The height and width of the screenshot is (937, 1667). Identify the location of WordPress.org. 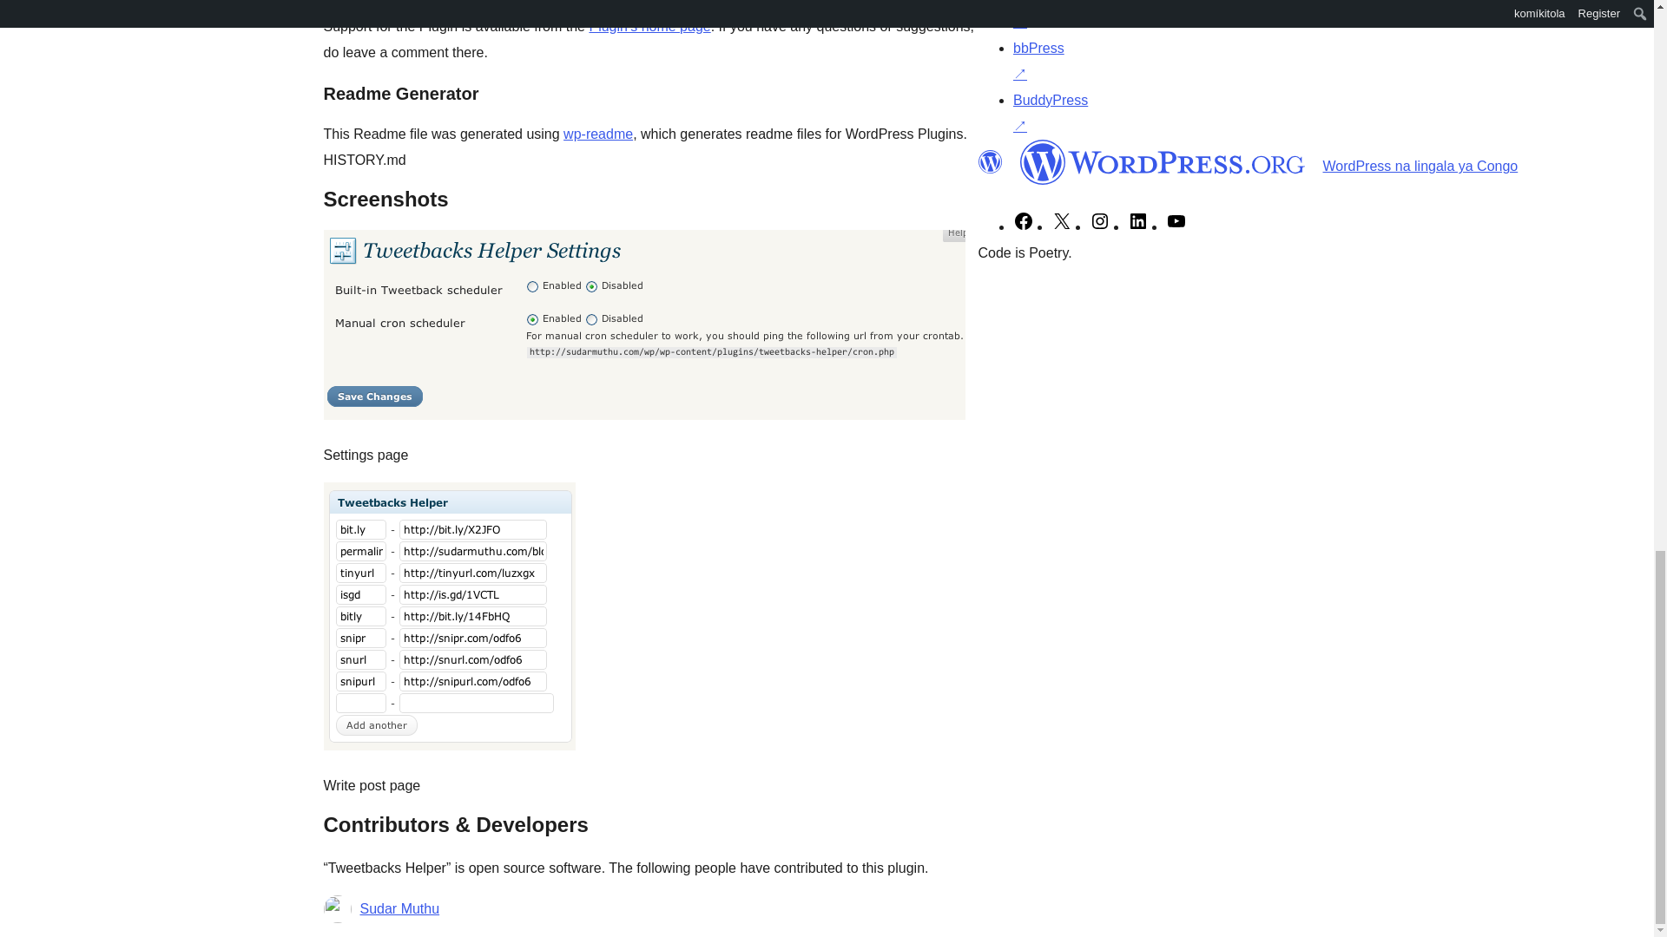
(1162, 161).